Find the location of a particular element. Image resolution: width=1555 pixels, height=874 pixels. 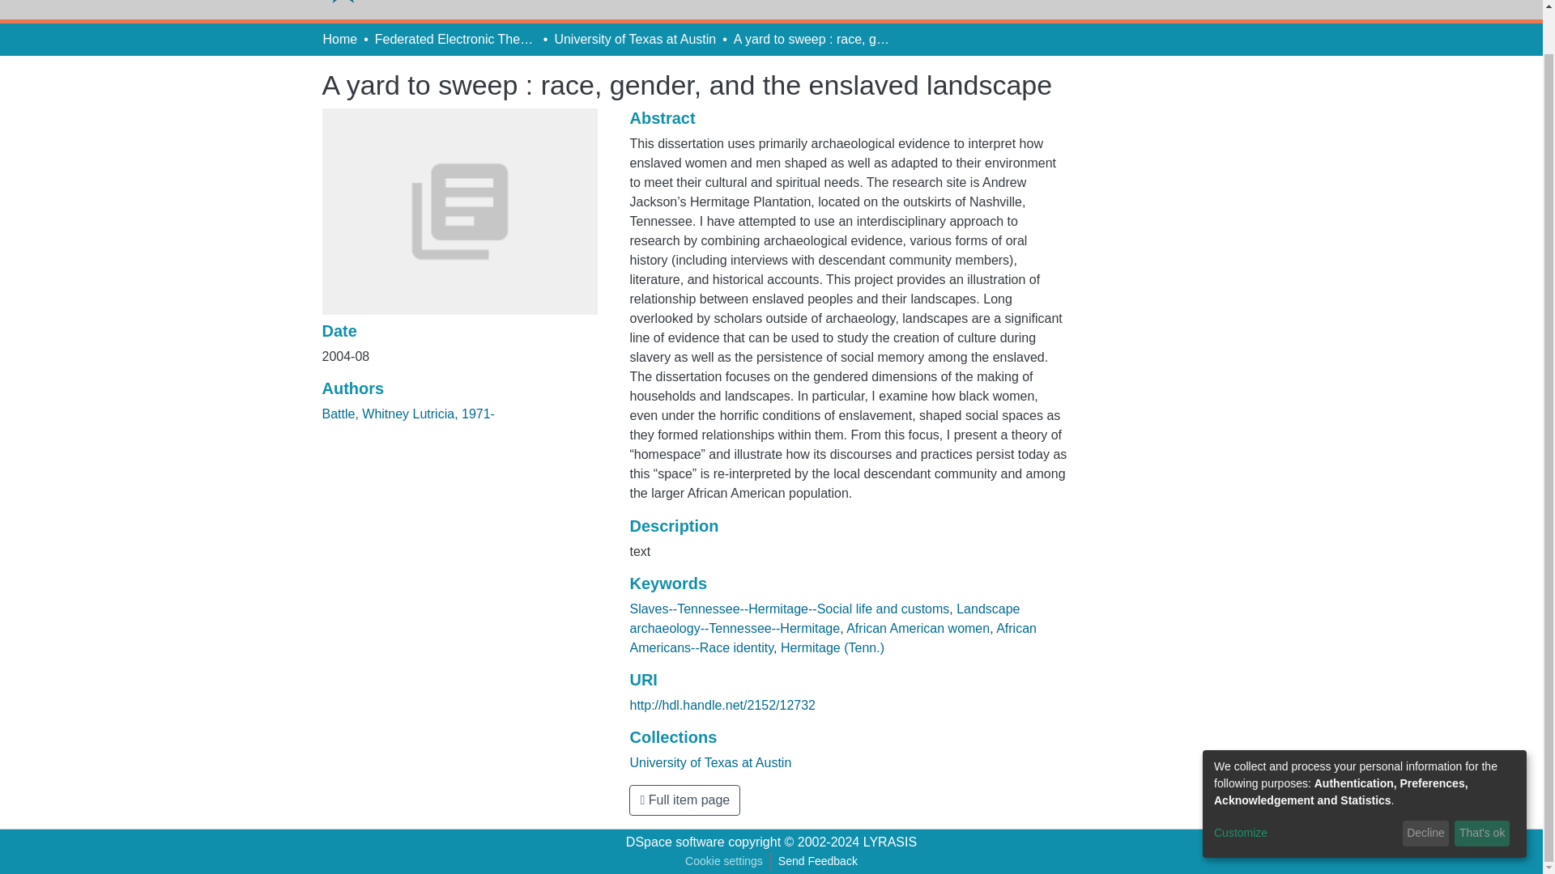

Send Feedback is located at coordinates (818, 861).